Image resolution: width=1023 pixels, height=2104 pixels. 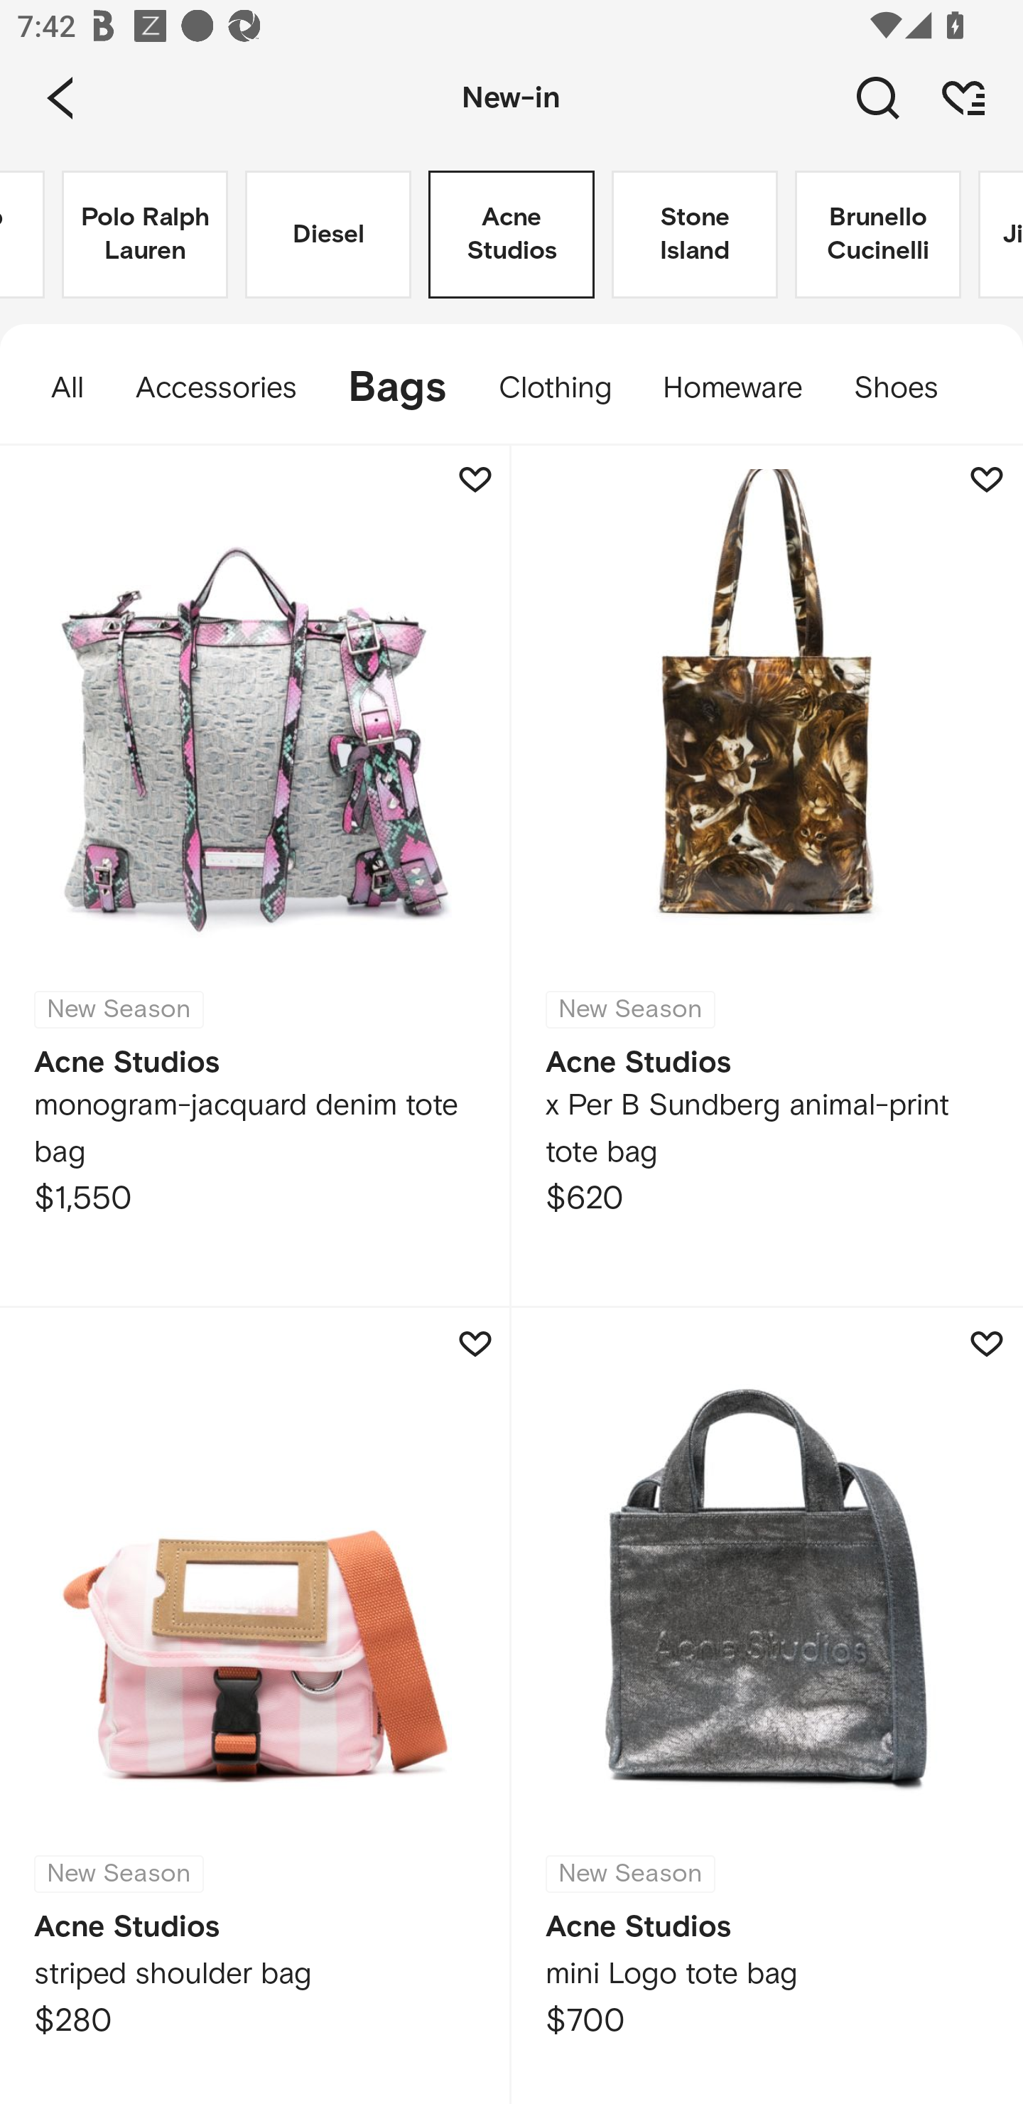 I want to click on Acne Studios, so click(x=511, y=235).